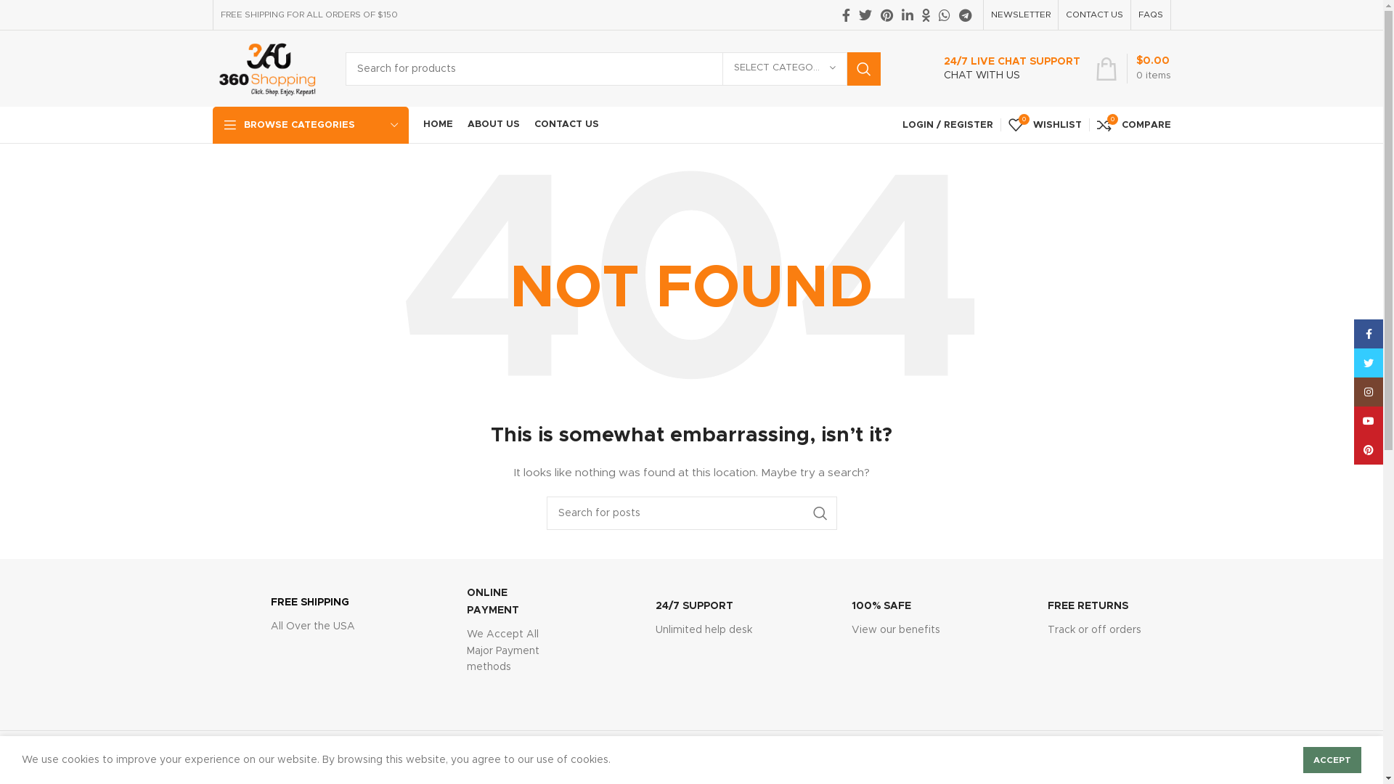 The width and height of the screenshot is (1394, 784). Describe the element at coordinates (566, 125) in the screenshot. I see `CONTACT US` at that location.